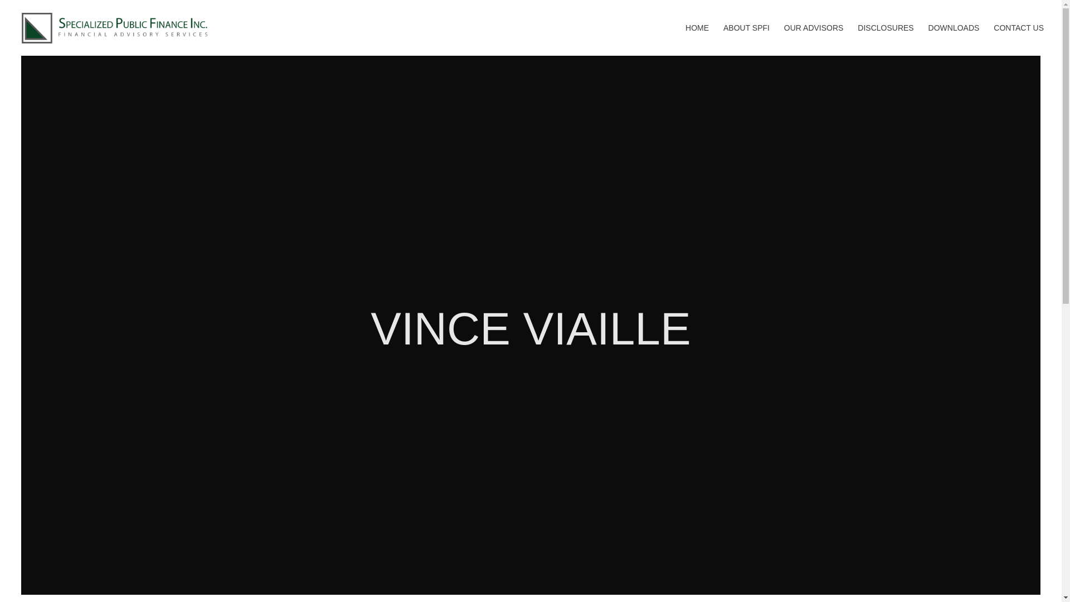  I want to click on ABOUT SPFI, so click(746, 40).